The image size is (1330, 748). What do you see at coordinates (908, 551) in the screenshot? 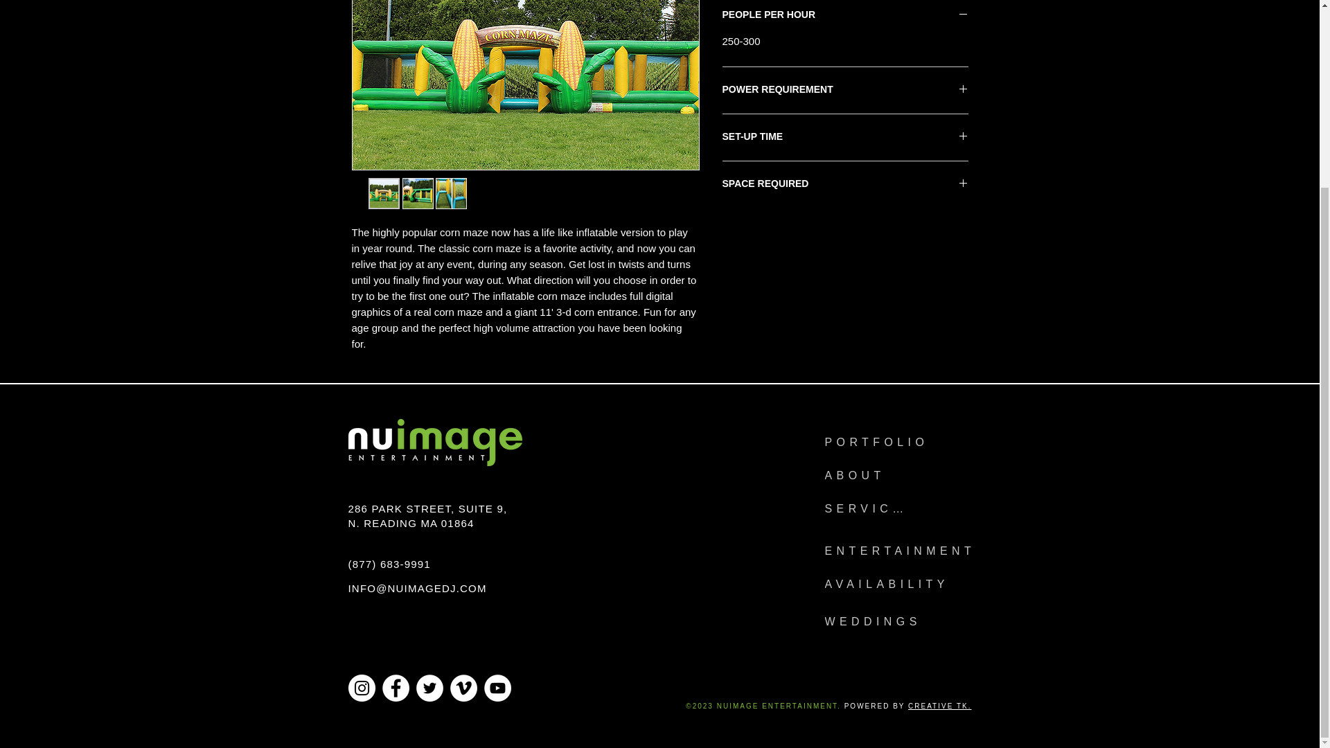
I see `ENTERTAINMENT` at bounding box center [908, 551].